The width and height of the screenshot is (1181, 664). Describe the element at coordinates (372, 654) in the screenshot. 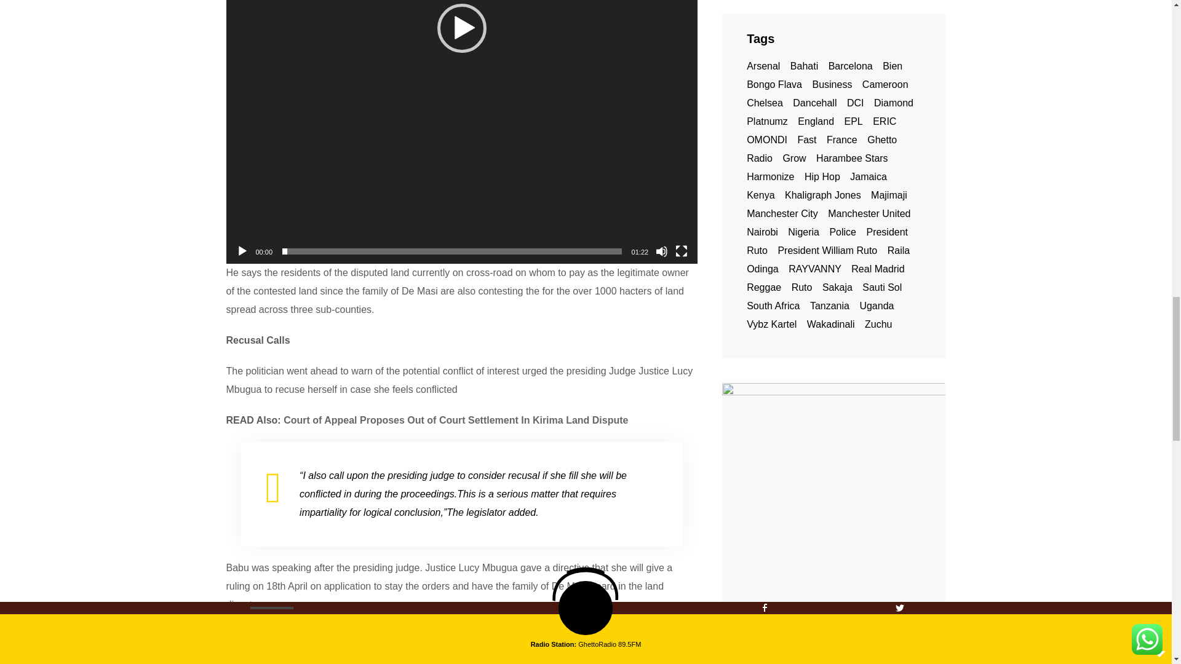

I see `Posts by Rodgers Oduor` at that location.